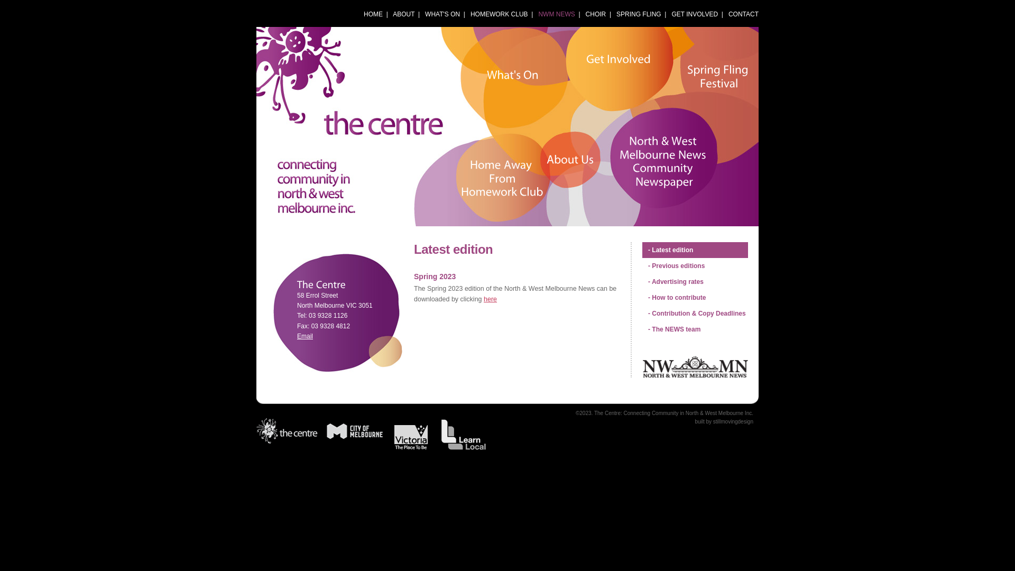 The height and width of the screenshot is (571, 1015). I want to click on The NEWS team, so click(695, 329).